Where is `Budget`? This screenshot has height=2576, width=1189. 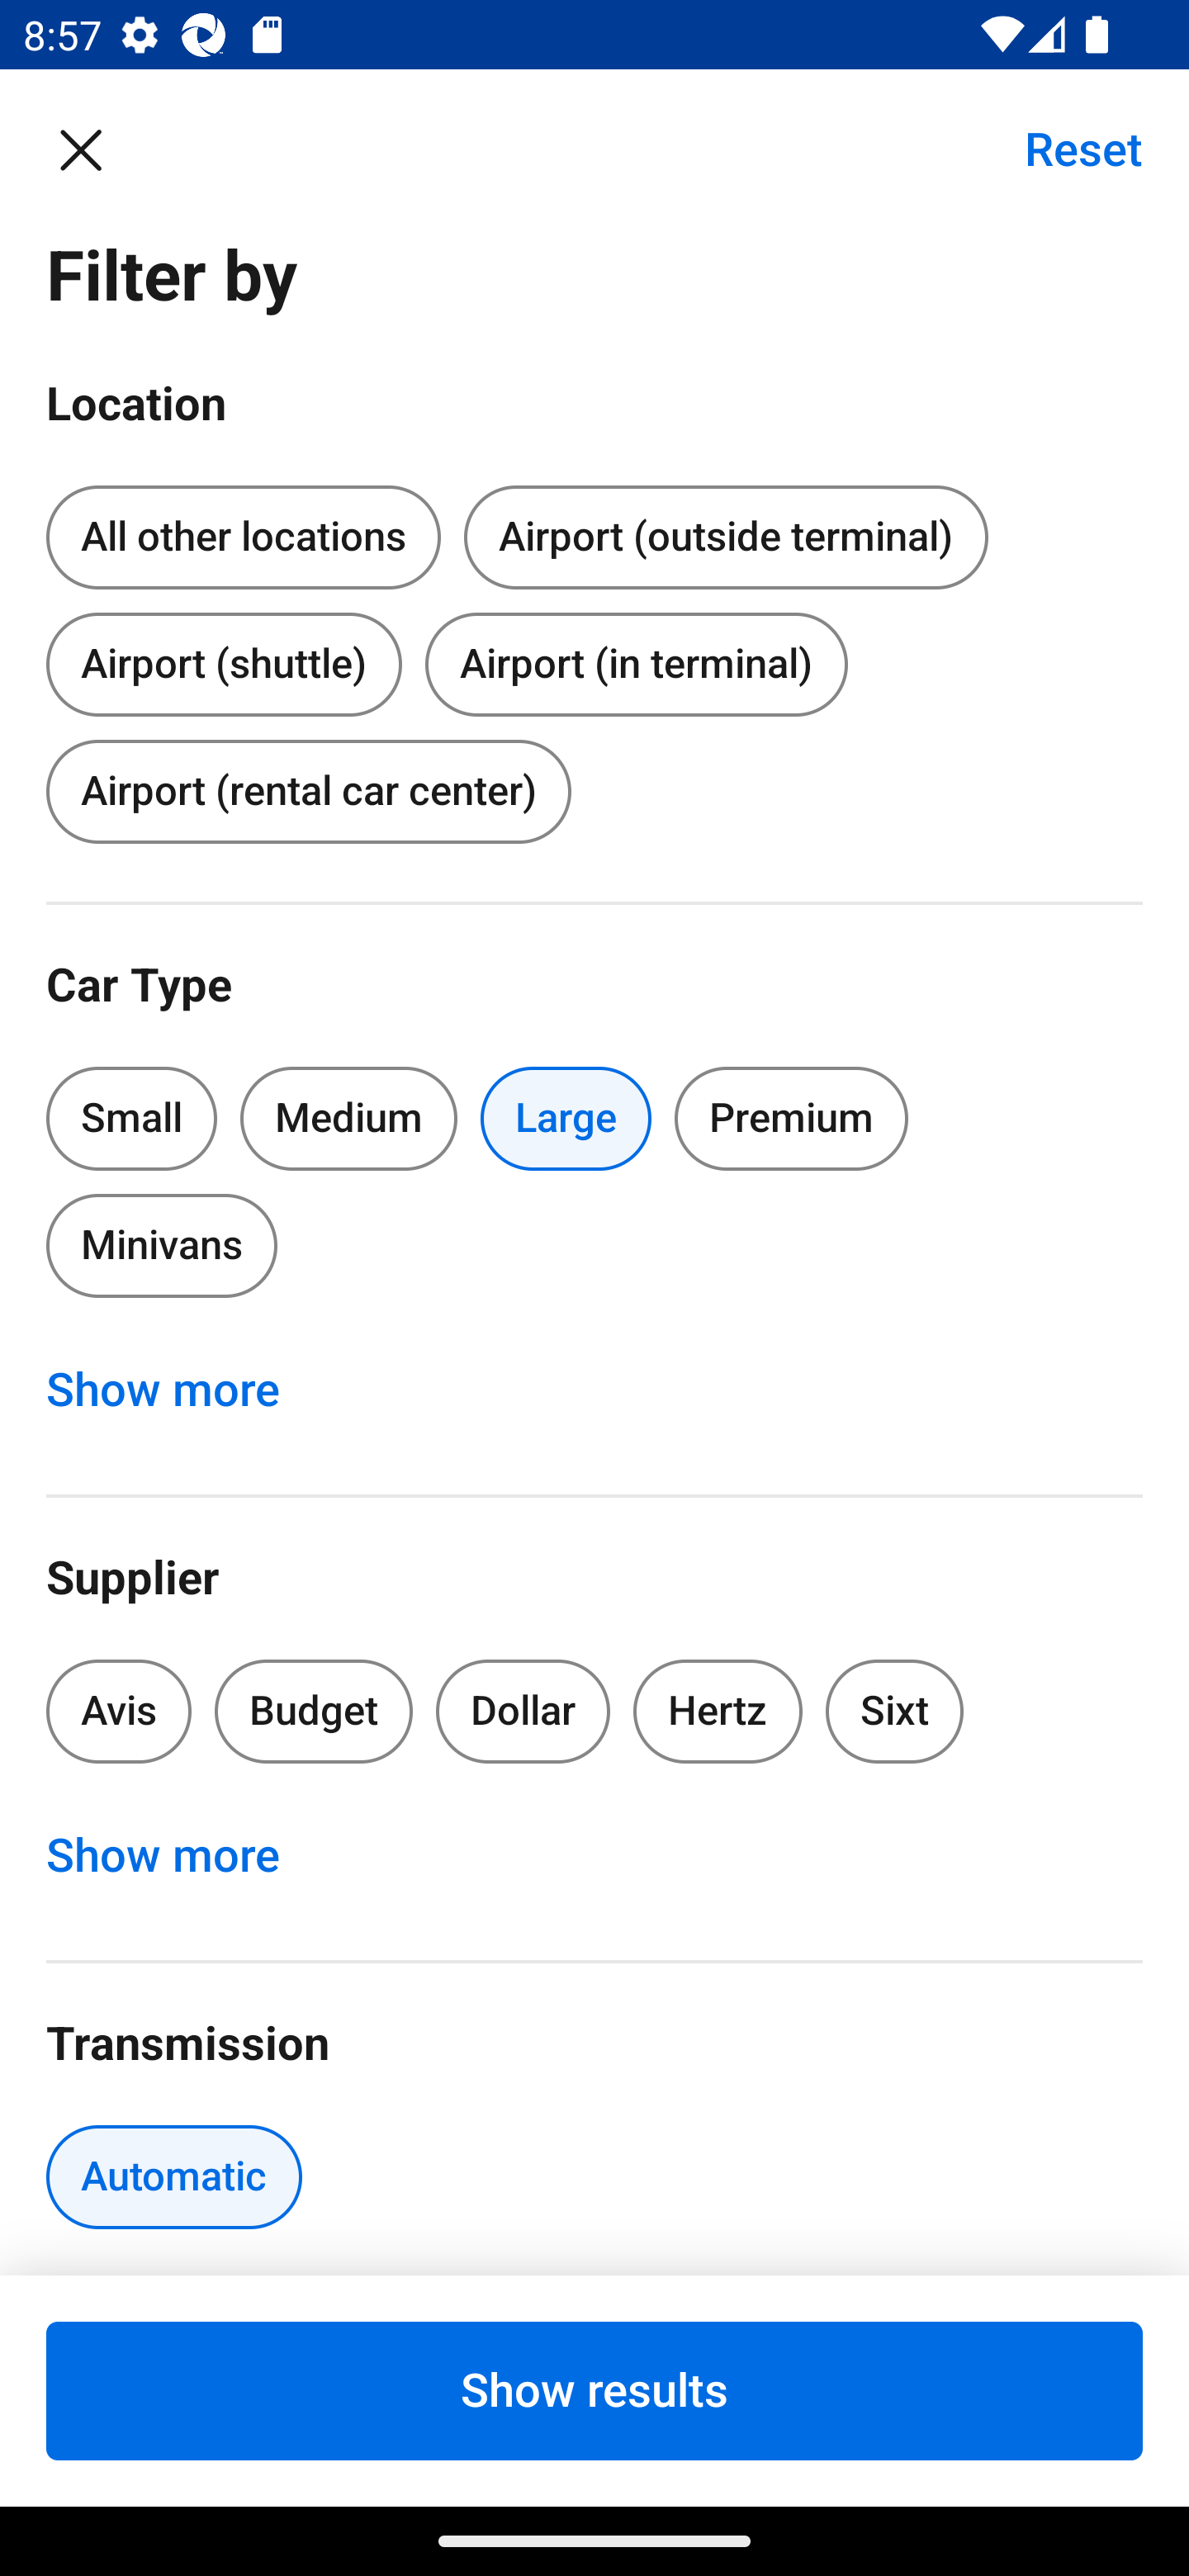
Budget is located at coordinates (314, 1711).